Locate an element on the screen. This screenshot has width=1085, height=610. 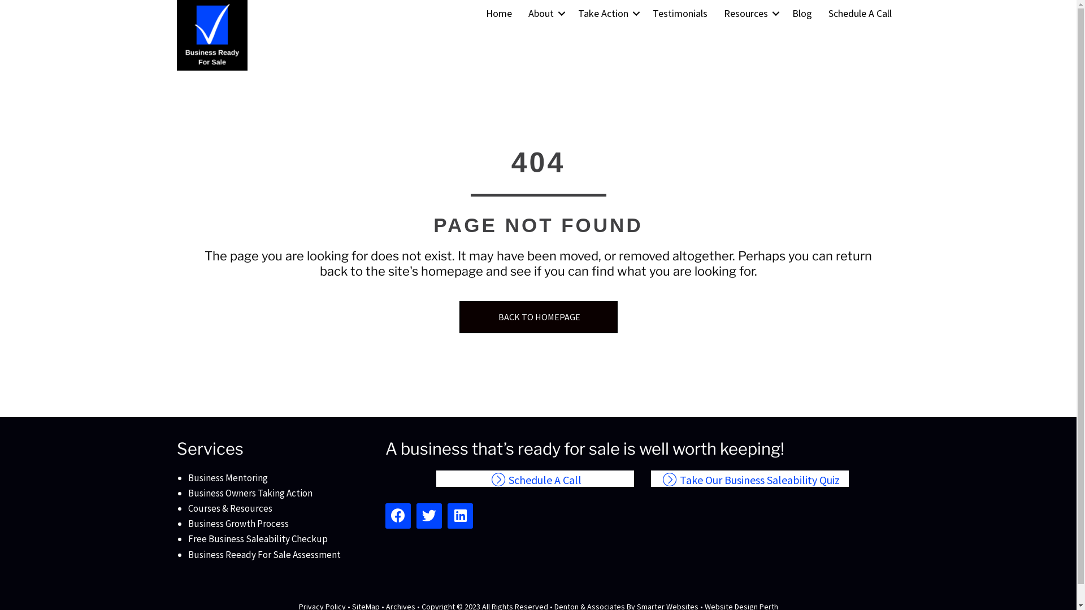
cropped-Business-Ready-For-Sale-Logo-500x500-Bold.png is located at coordinates (211, 35).